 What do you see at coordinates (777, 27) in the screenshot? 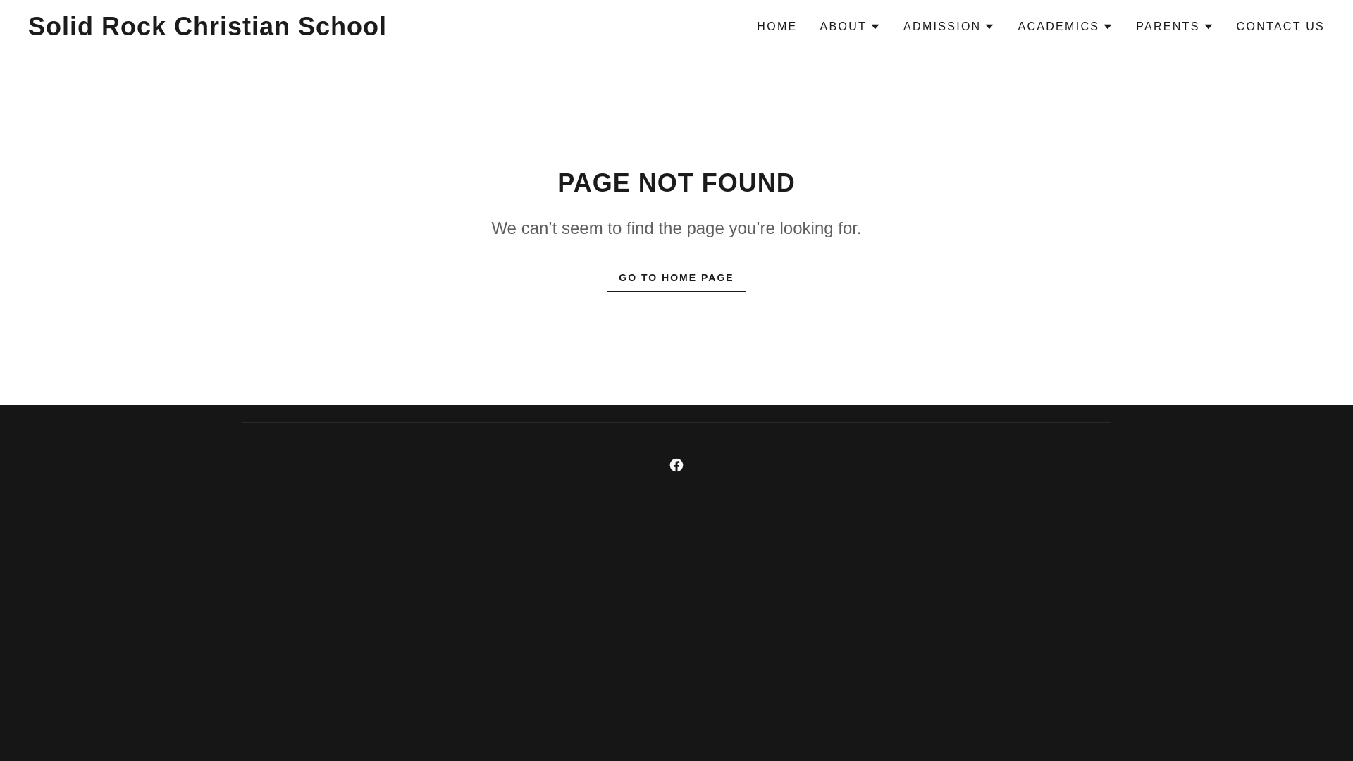
I see `HOME` at bounding box center [777, 27].